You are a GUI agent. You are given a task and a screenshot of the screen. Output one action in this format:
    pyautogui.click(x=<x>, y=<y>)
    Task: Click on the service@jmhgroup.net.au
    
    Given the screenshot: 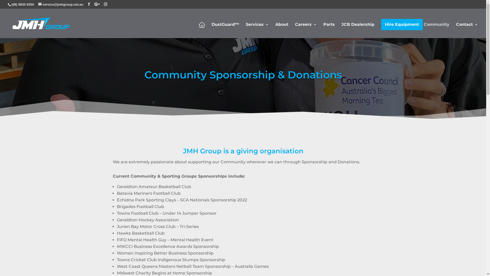 What is the action you would take?
    pyautogui.click(x=61, y=5)
    